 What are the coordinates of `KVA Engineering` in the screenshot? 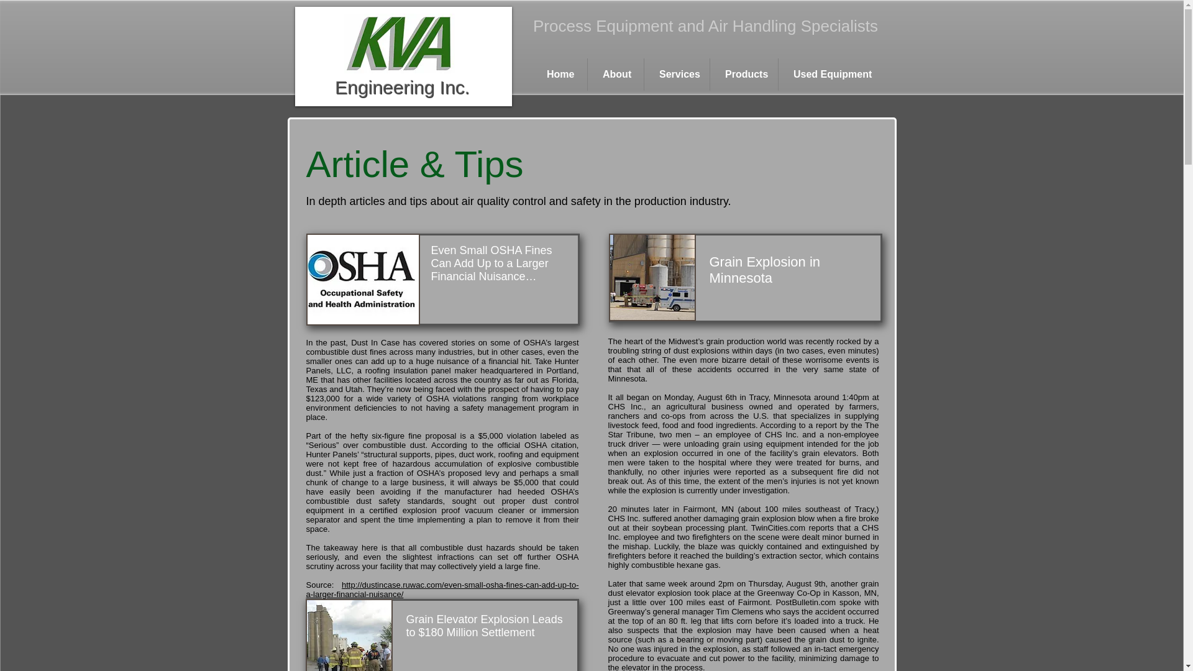 It's located at (399, 43).